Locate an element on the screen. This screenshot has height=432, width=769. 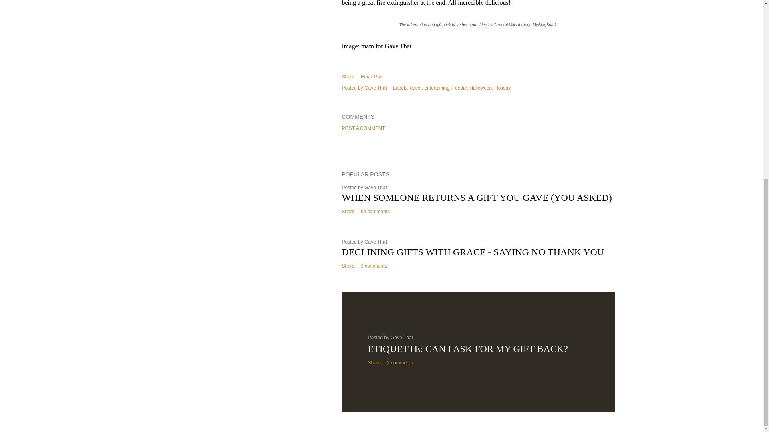
Gave That is located at coordinates (376, 242).